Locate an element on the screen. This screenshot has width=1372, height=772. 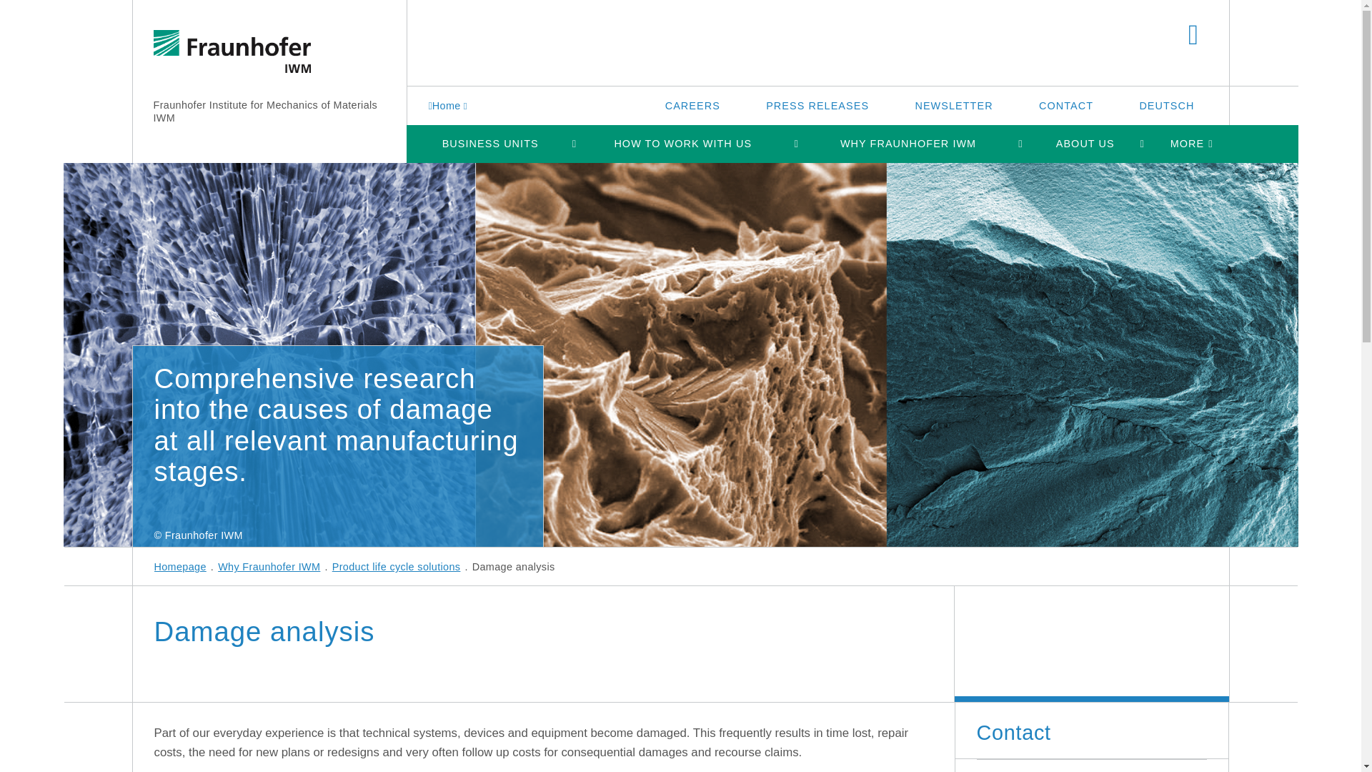
NEWSLETTER is located at coordinates (953, 105).